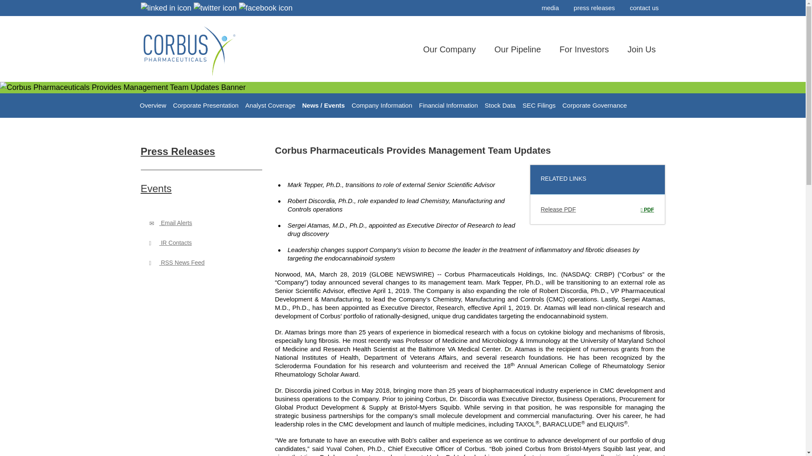  I want to click on contact us, so click(644, 8).